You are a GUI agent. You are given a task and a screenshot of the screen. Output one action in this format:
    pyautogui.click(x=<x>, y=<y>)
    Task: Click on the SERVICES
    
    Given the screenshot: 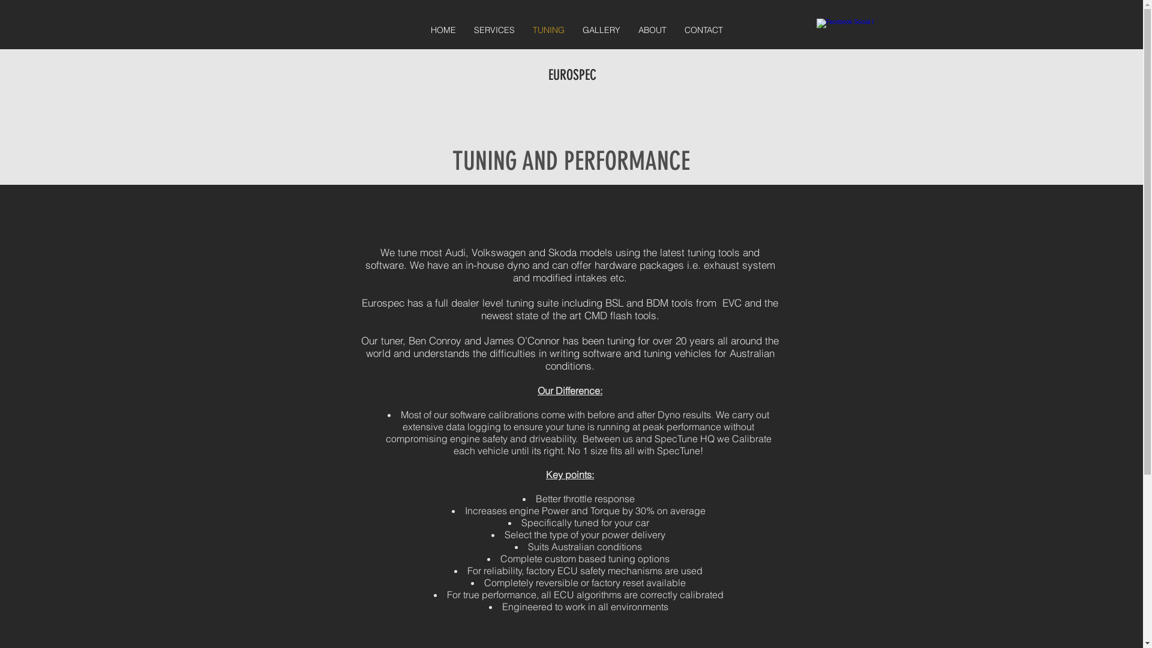 What is the action you would take?
    pyautogui.click(x=494, y=30)
    